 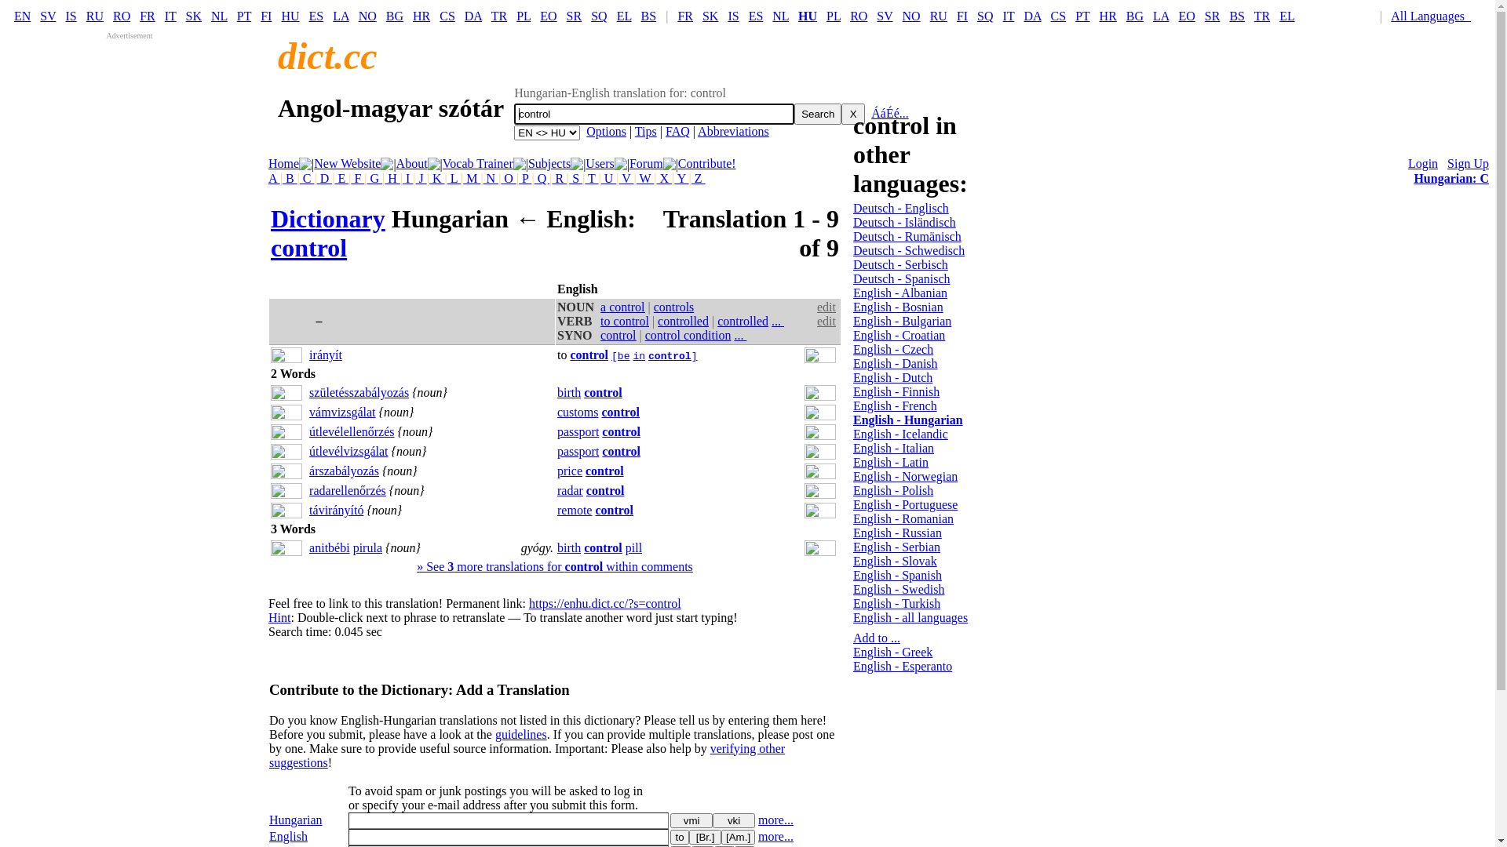 What do you see at coordinates (600, 163) in the screenshot?
I see `Users` at bounding box center [600, 163].